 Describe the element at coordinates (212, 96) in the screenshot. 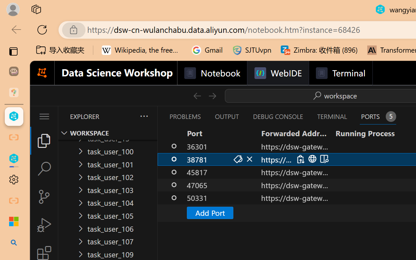

I see `Go Forward (Alt+RightArrow)` at that location.